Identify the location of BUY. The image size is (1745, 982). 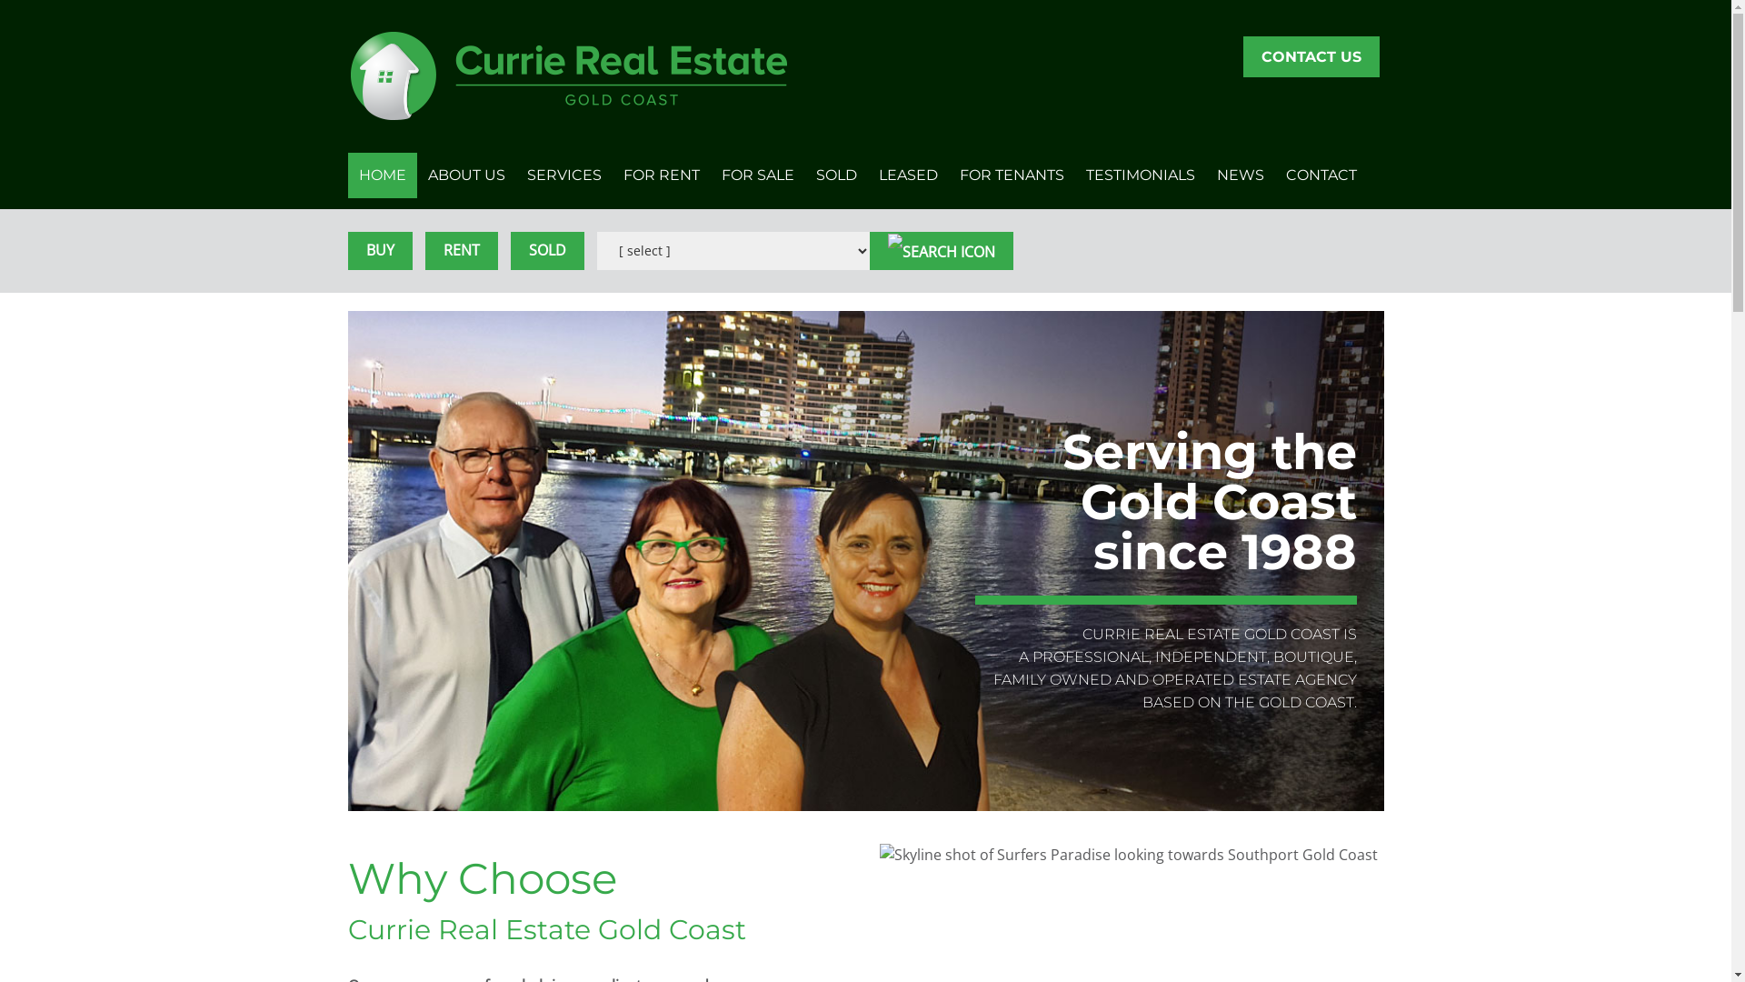
(380, 251).